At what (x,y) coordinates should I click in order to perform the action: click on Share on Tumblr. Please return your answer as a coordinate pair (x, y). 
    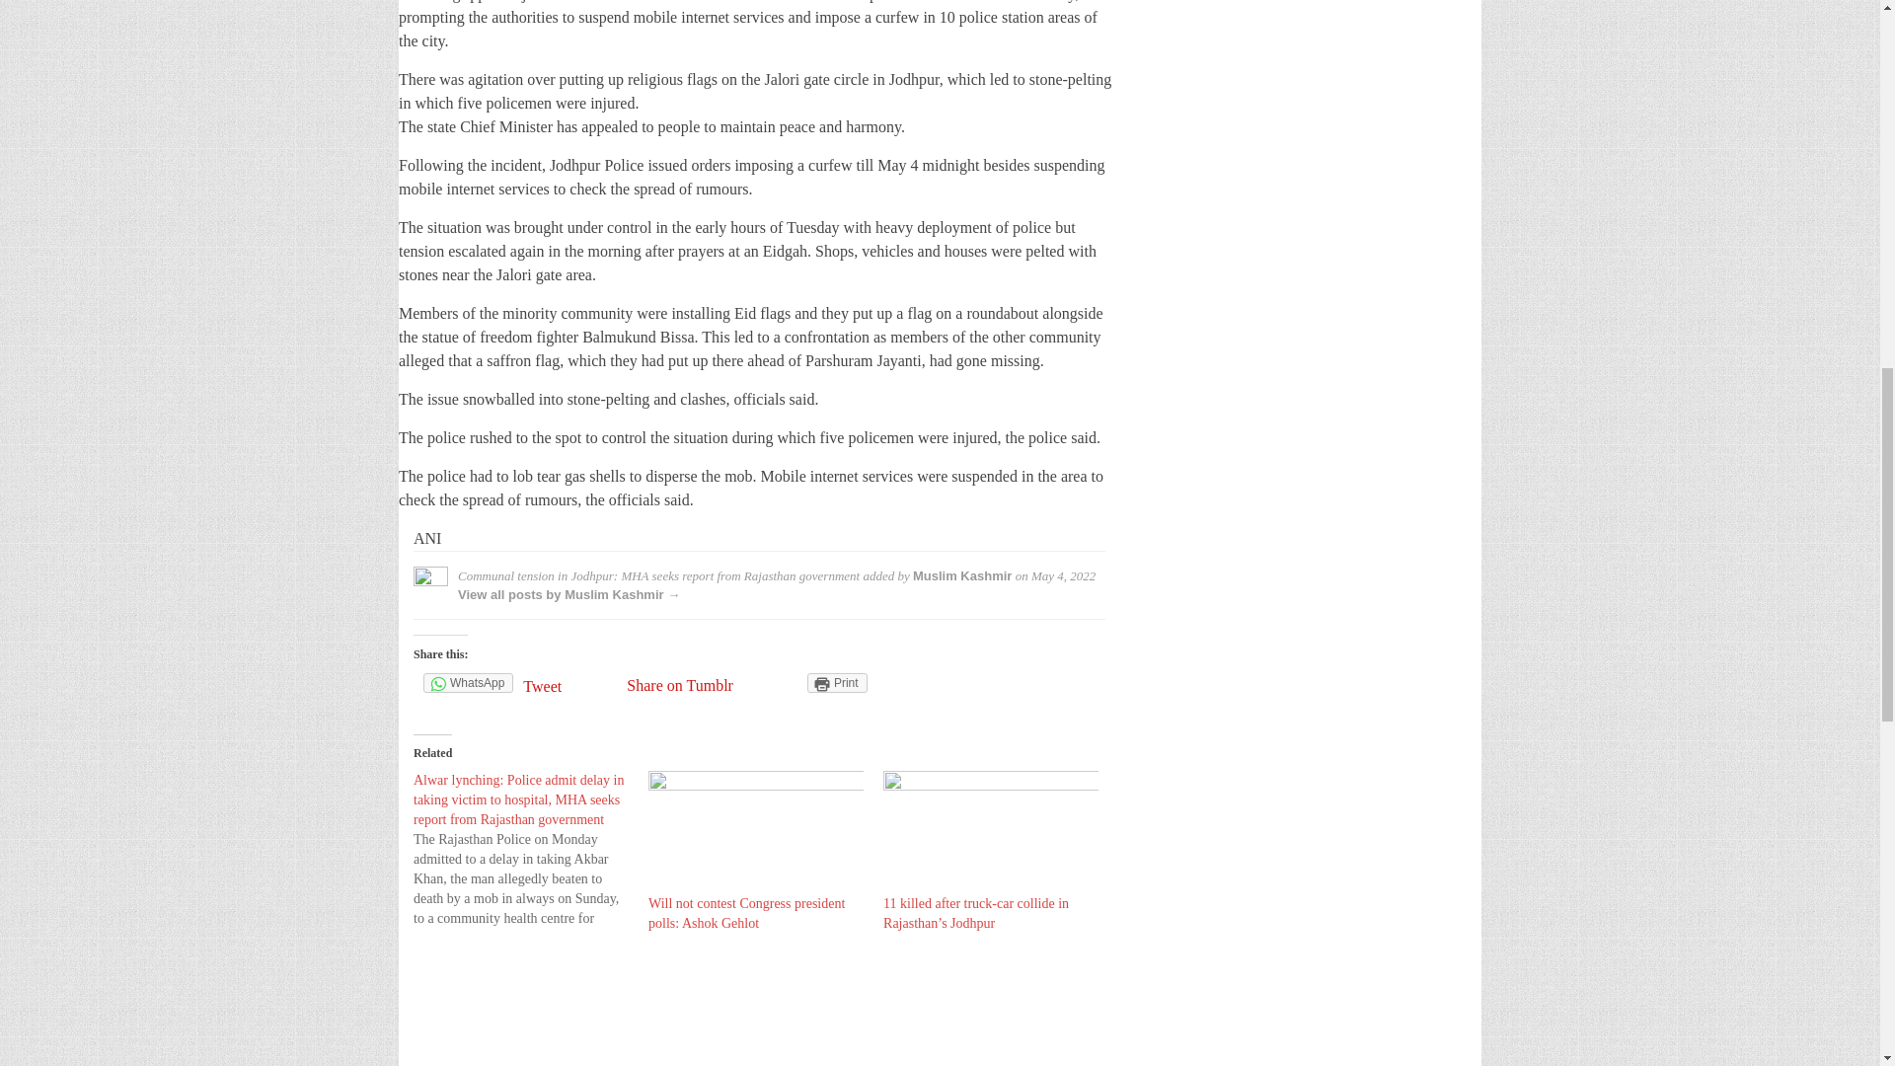
    Looking at the image, I should click on (680, 685).